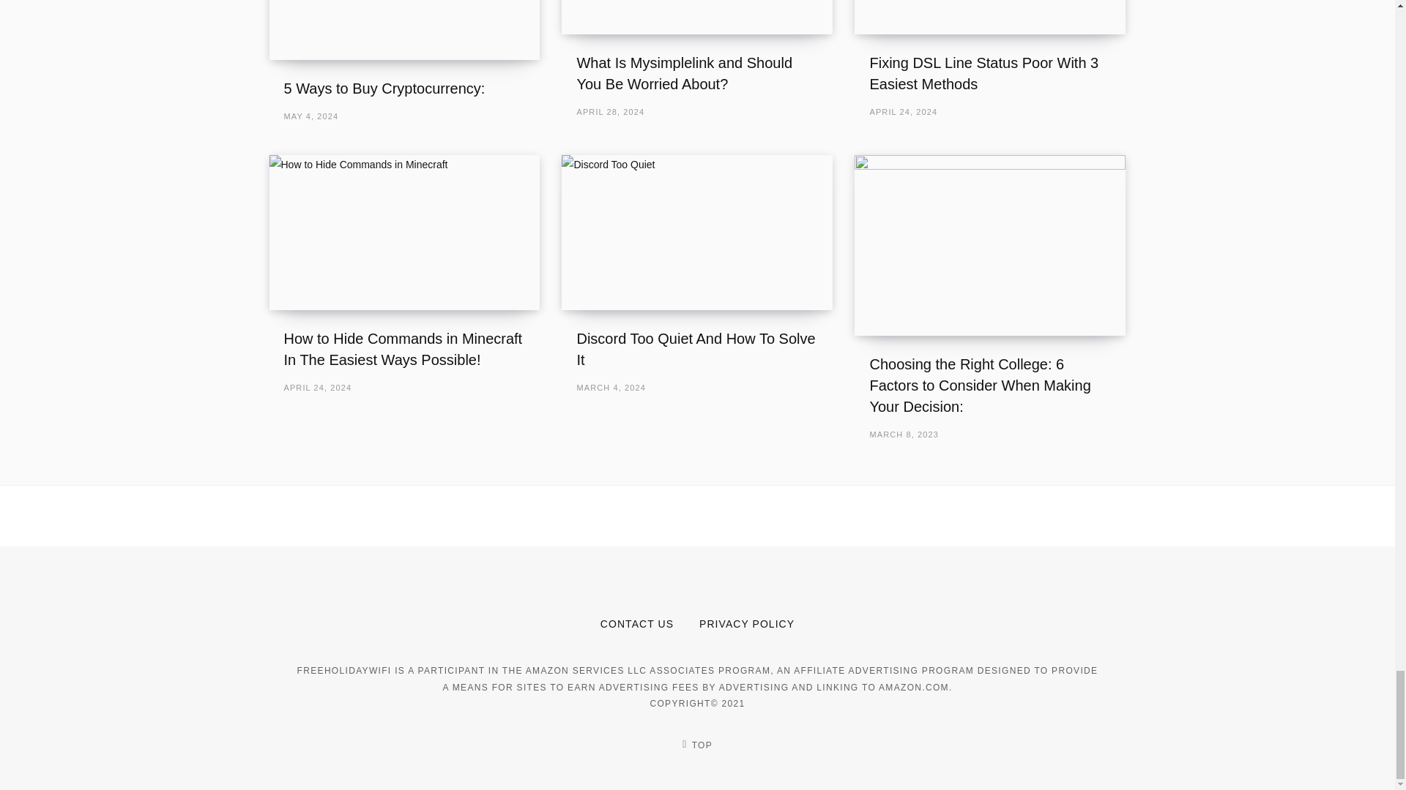 This screenshot has width=1406, height=790. I want to click on 5 Ways to Buy Cryptocurrency:, so click(404, 29).